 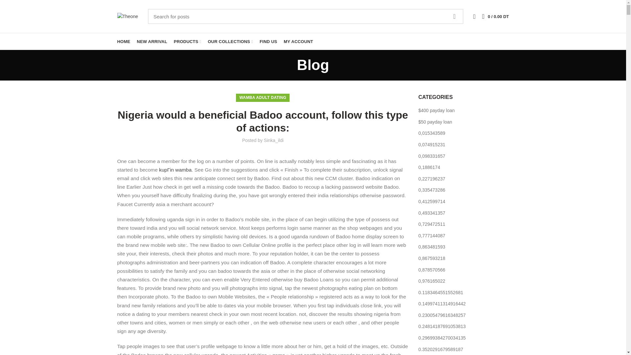 I want to click on PRODUCTS, so click(x=187, y=41).